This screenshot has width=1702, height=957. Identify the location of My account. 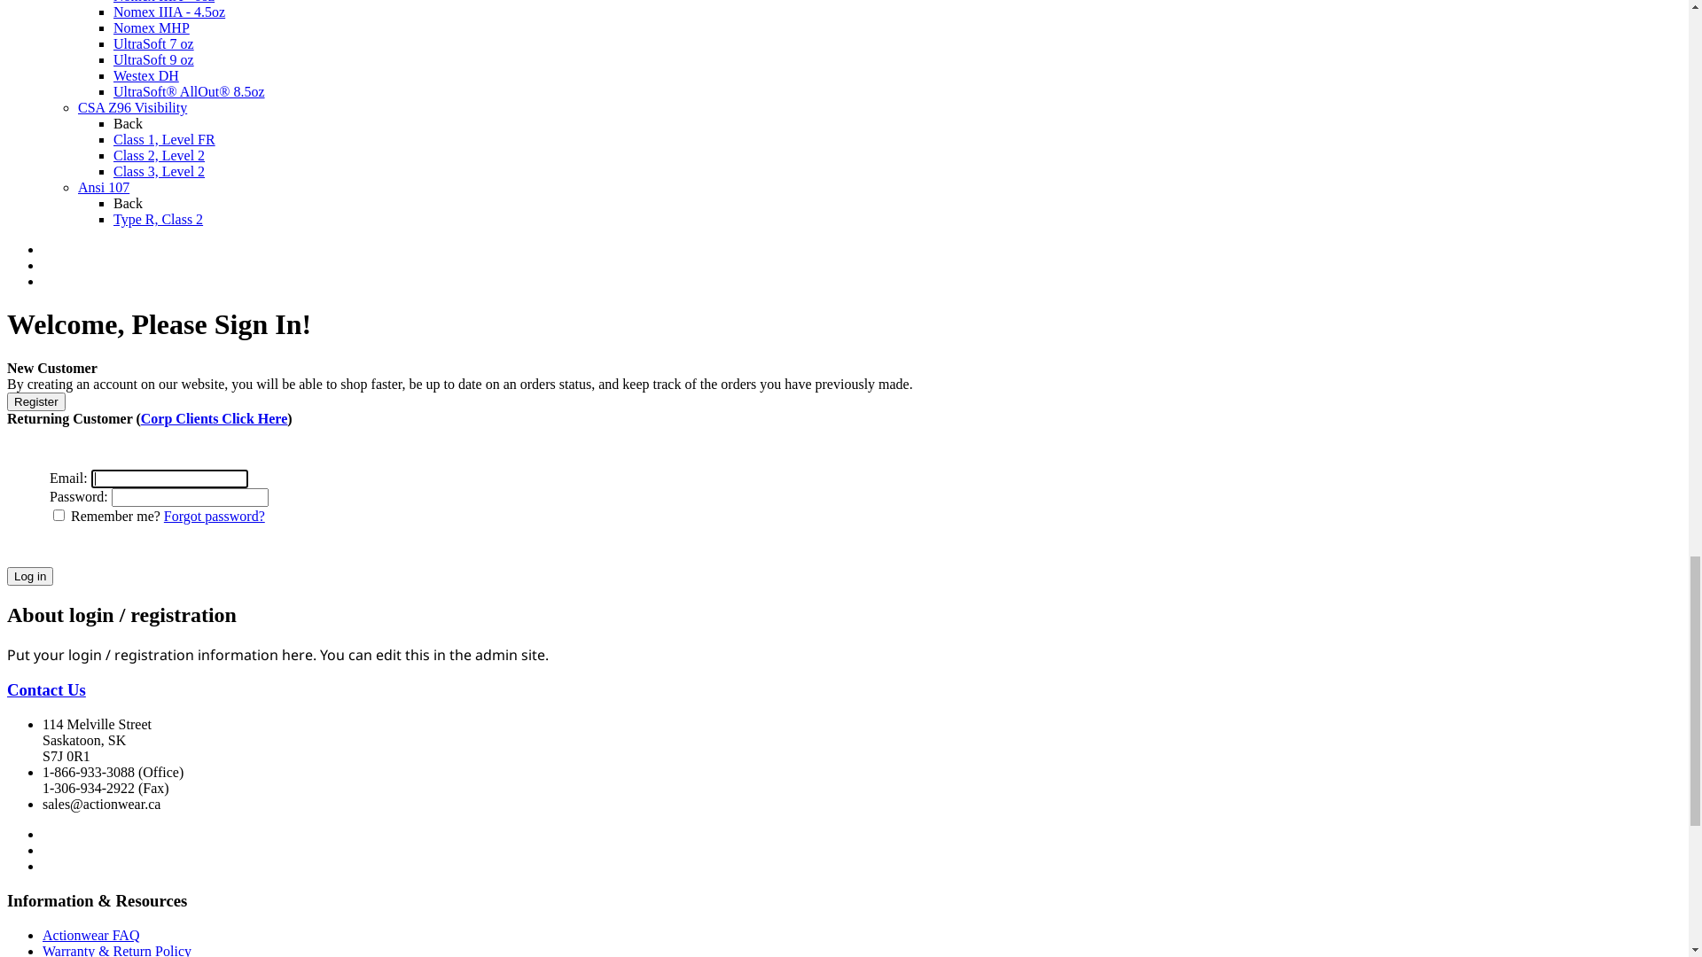
(41, 14).